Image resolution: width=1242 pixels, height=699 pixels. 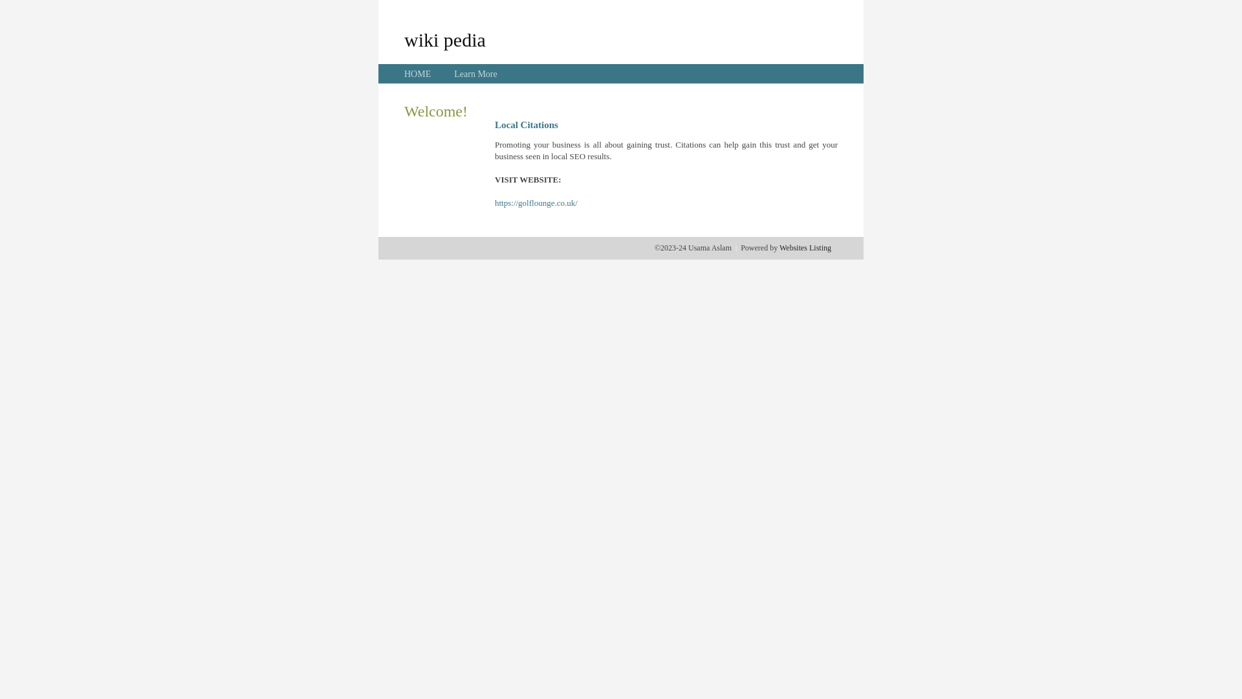 What do you see at coordinates (536, 203) in the screenshot?
I see `https://golflounge.co.uk/` at bounding box center [536, 203].